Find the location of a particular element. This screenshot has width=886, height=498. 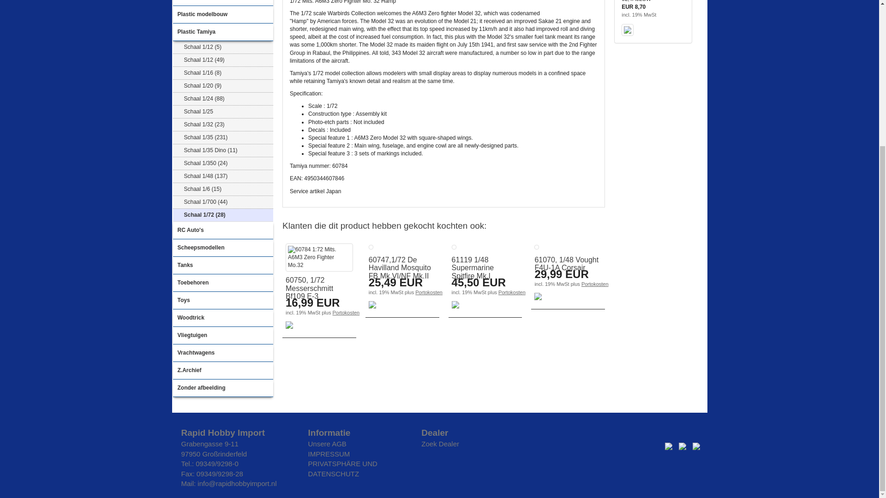

Plastic Tamiya is located at coordinates (222, 32).